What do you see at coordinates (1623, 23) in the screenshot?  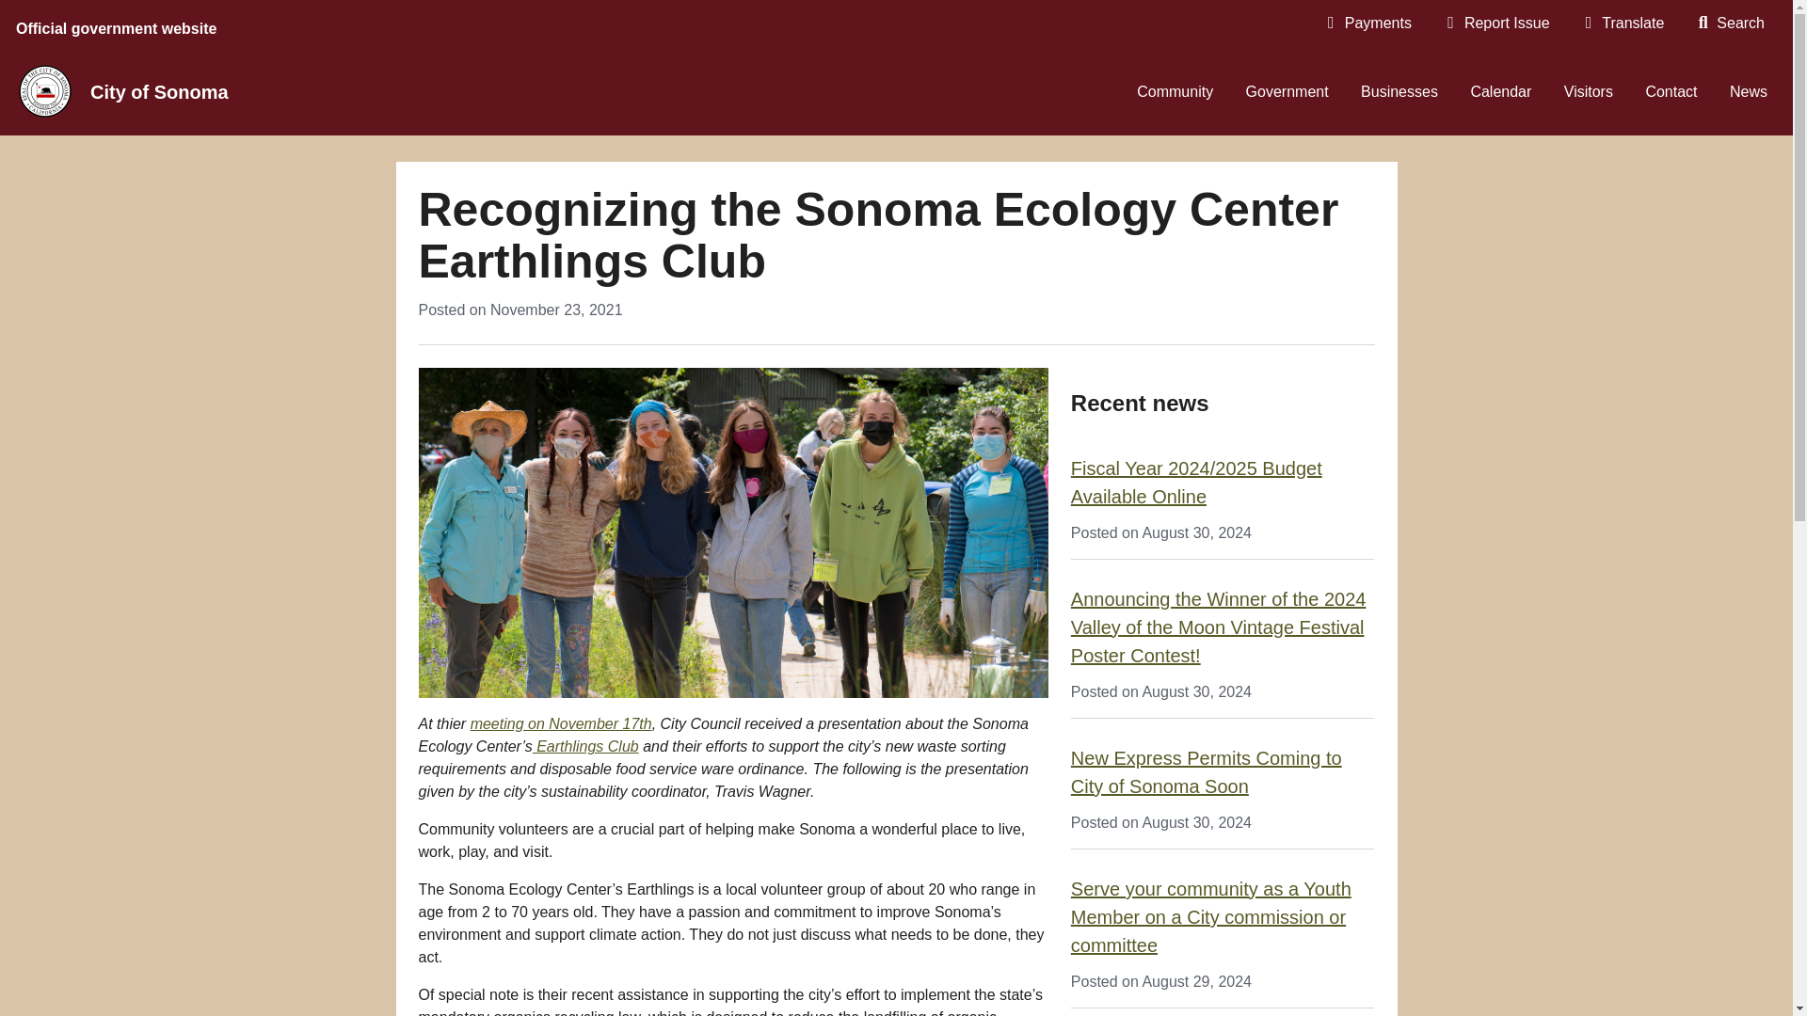 I see `Translate` at bounding box center [1623, 23].